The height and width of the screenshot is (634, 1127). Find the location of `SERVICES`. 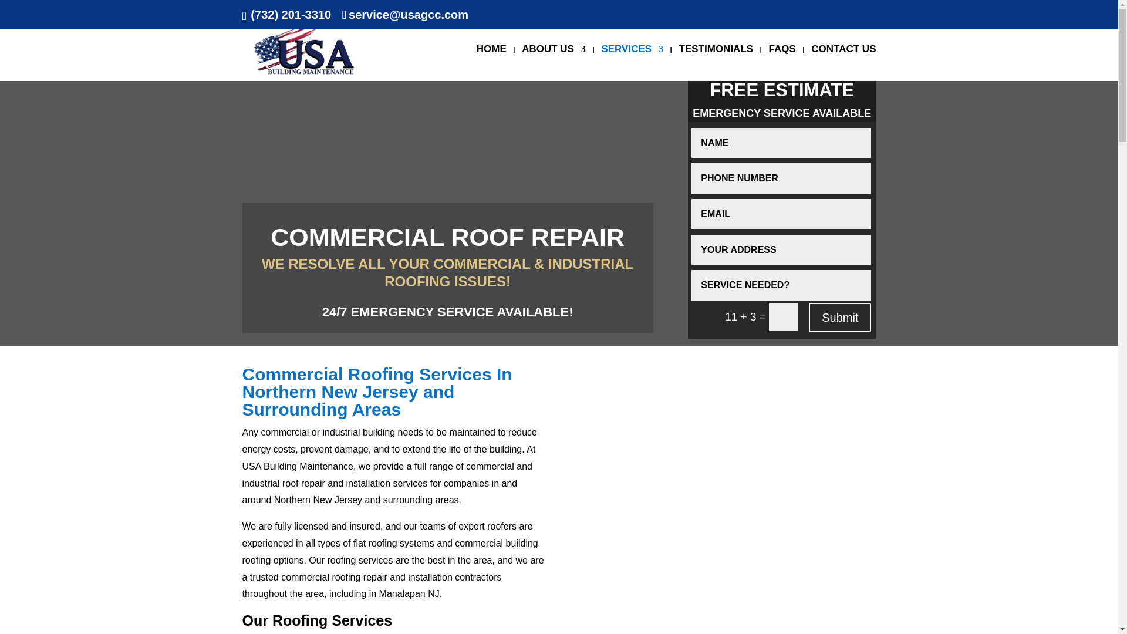

SERVICES is located at coordinates (632, 63).